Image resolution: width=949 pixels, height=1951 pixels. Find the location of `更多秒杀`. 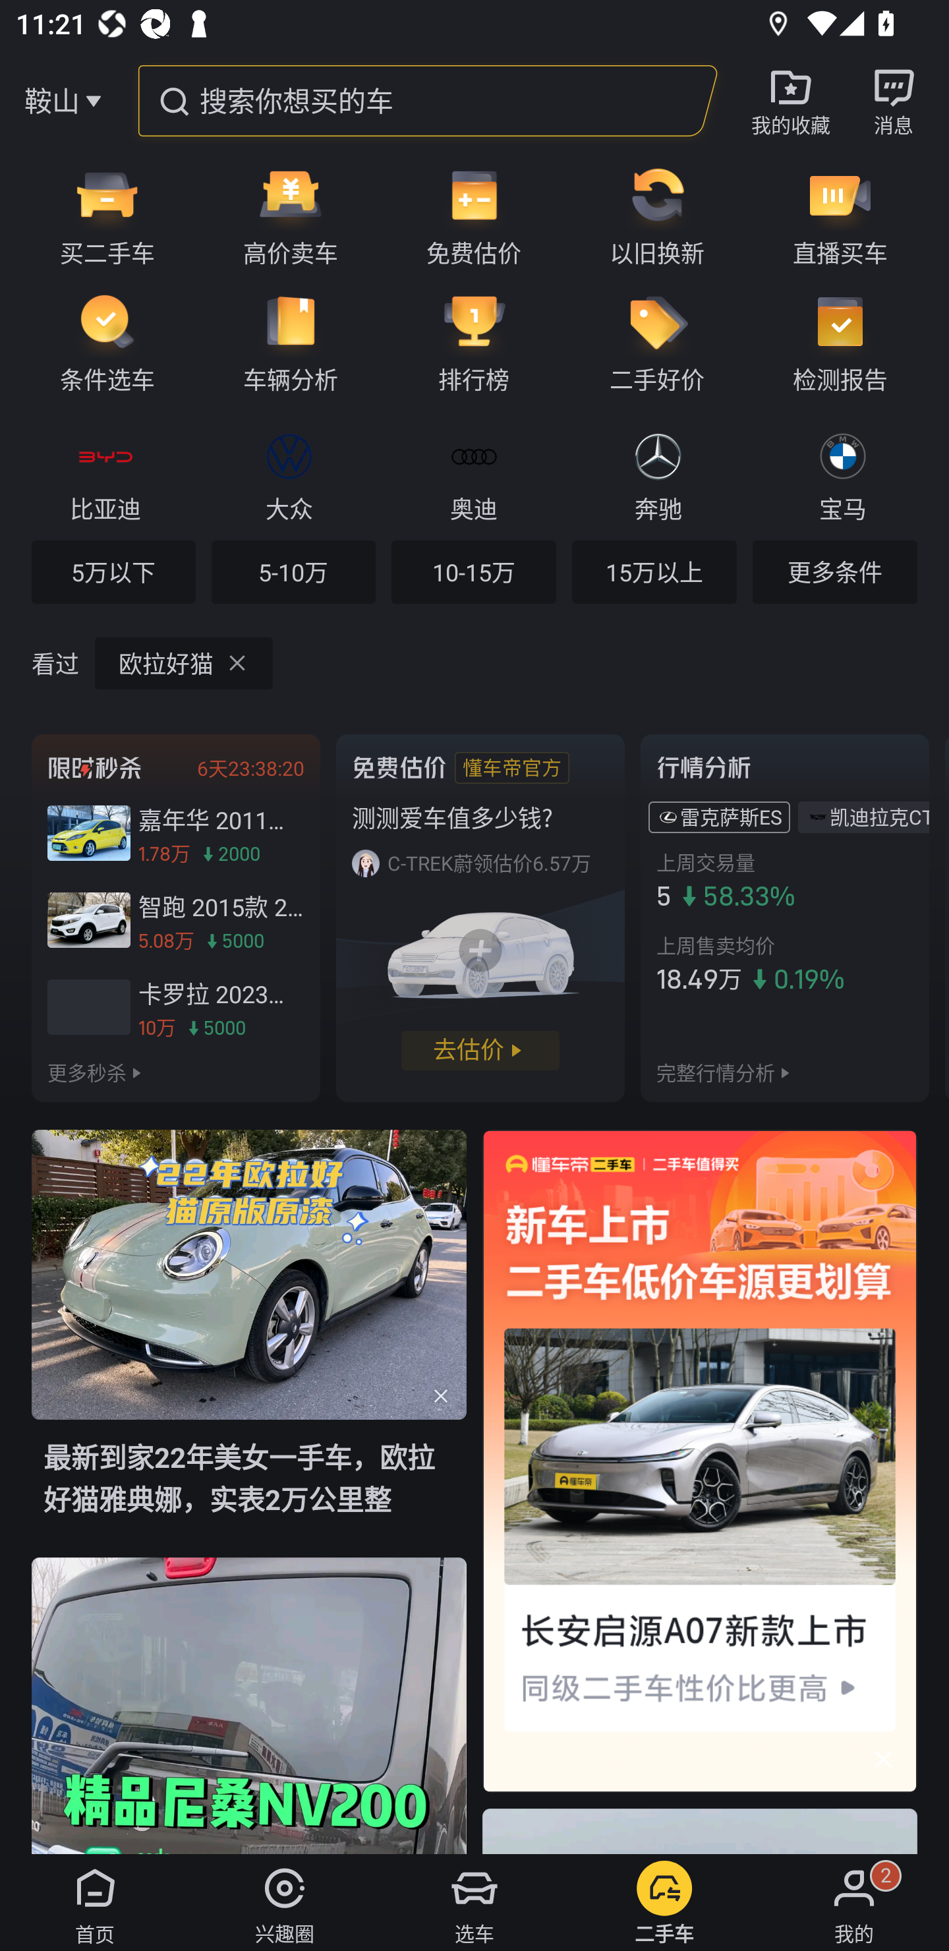

更多秒杀 is located at coordinates (87, 1073).